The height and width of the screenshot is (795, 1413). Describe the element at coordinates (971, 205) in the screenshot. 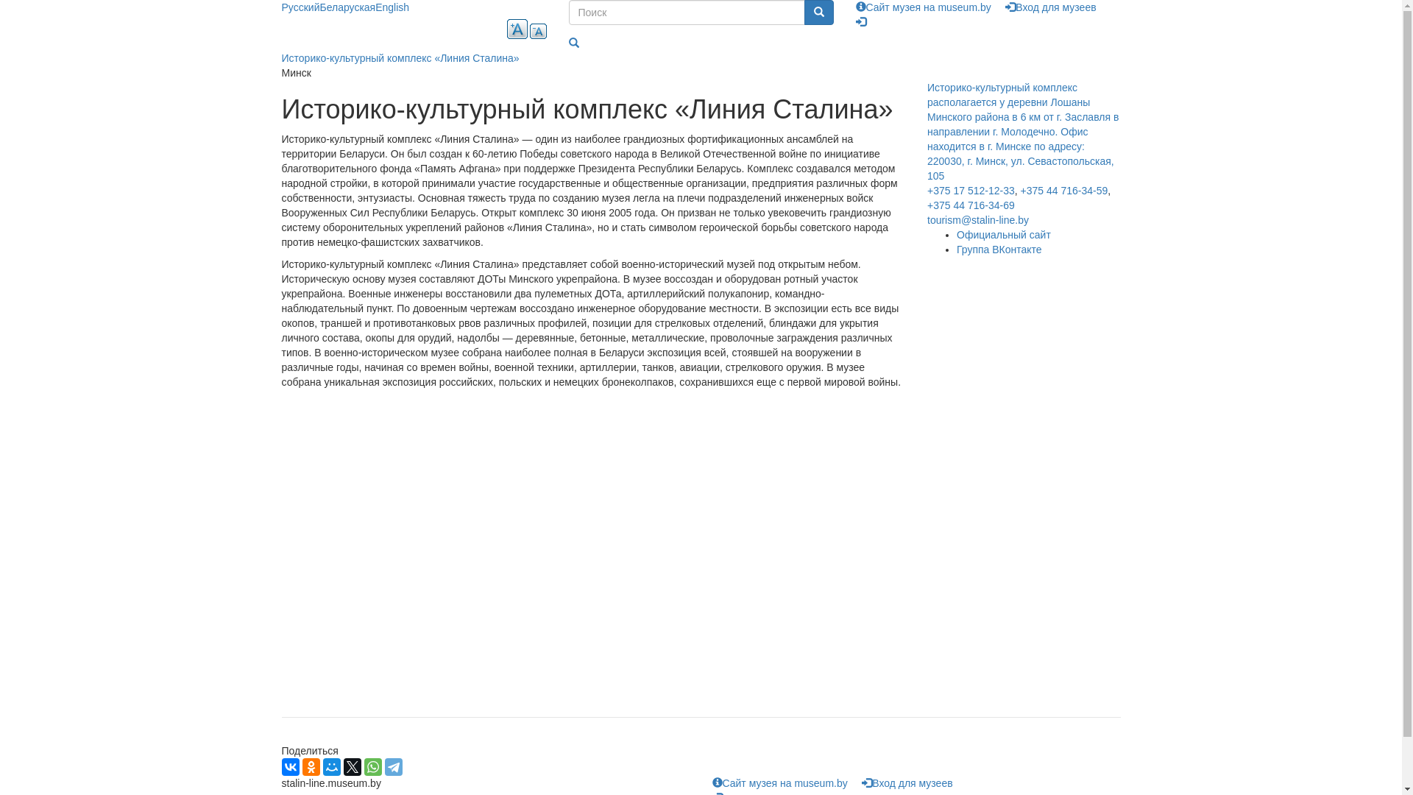

I see `+375 44 716-34-69` at that location.